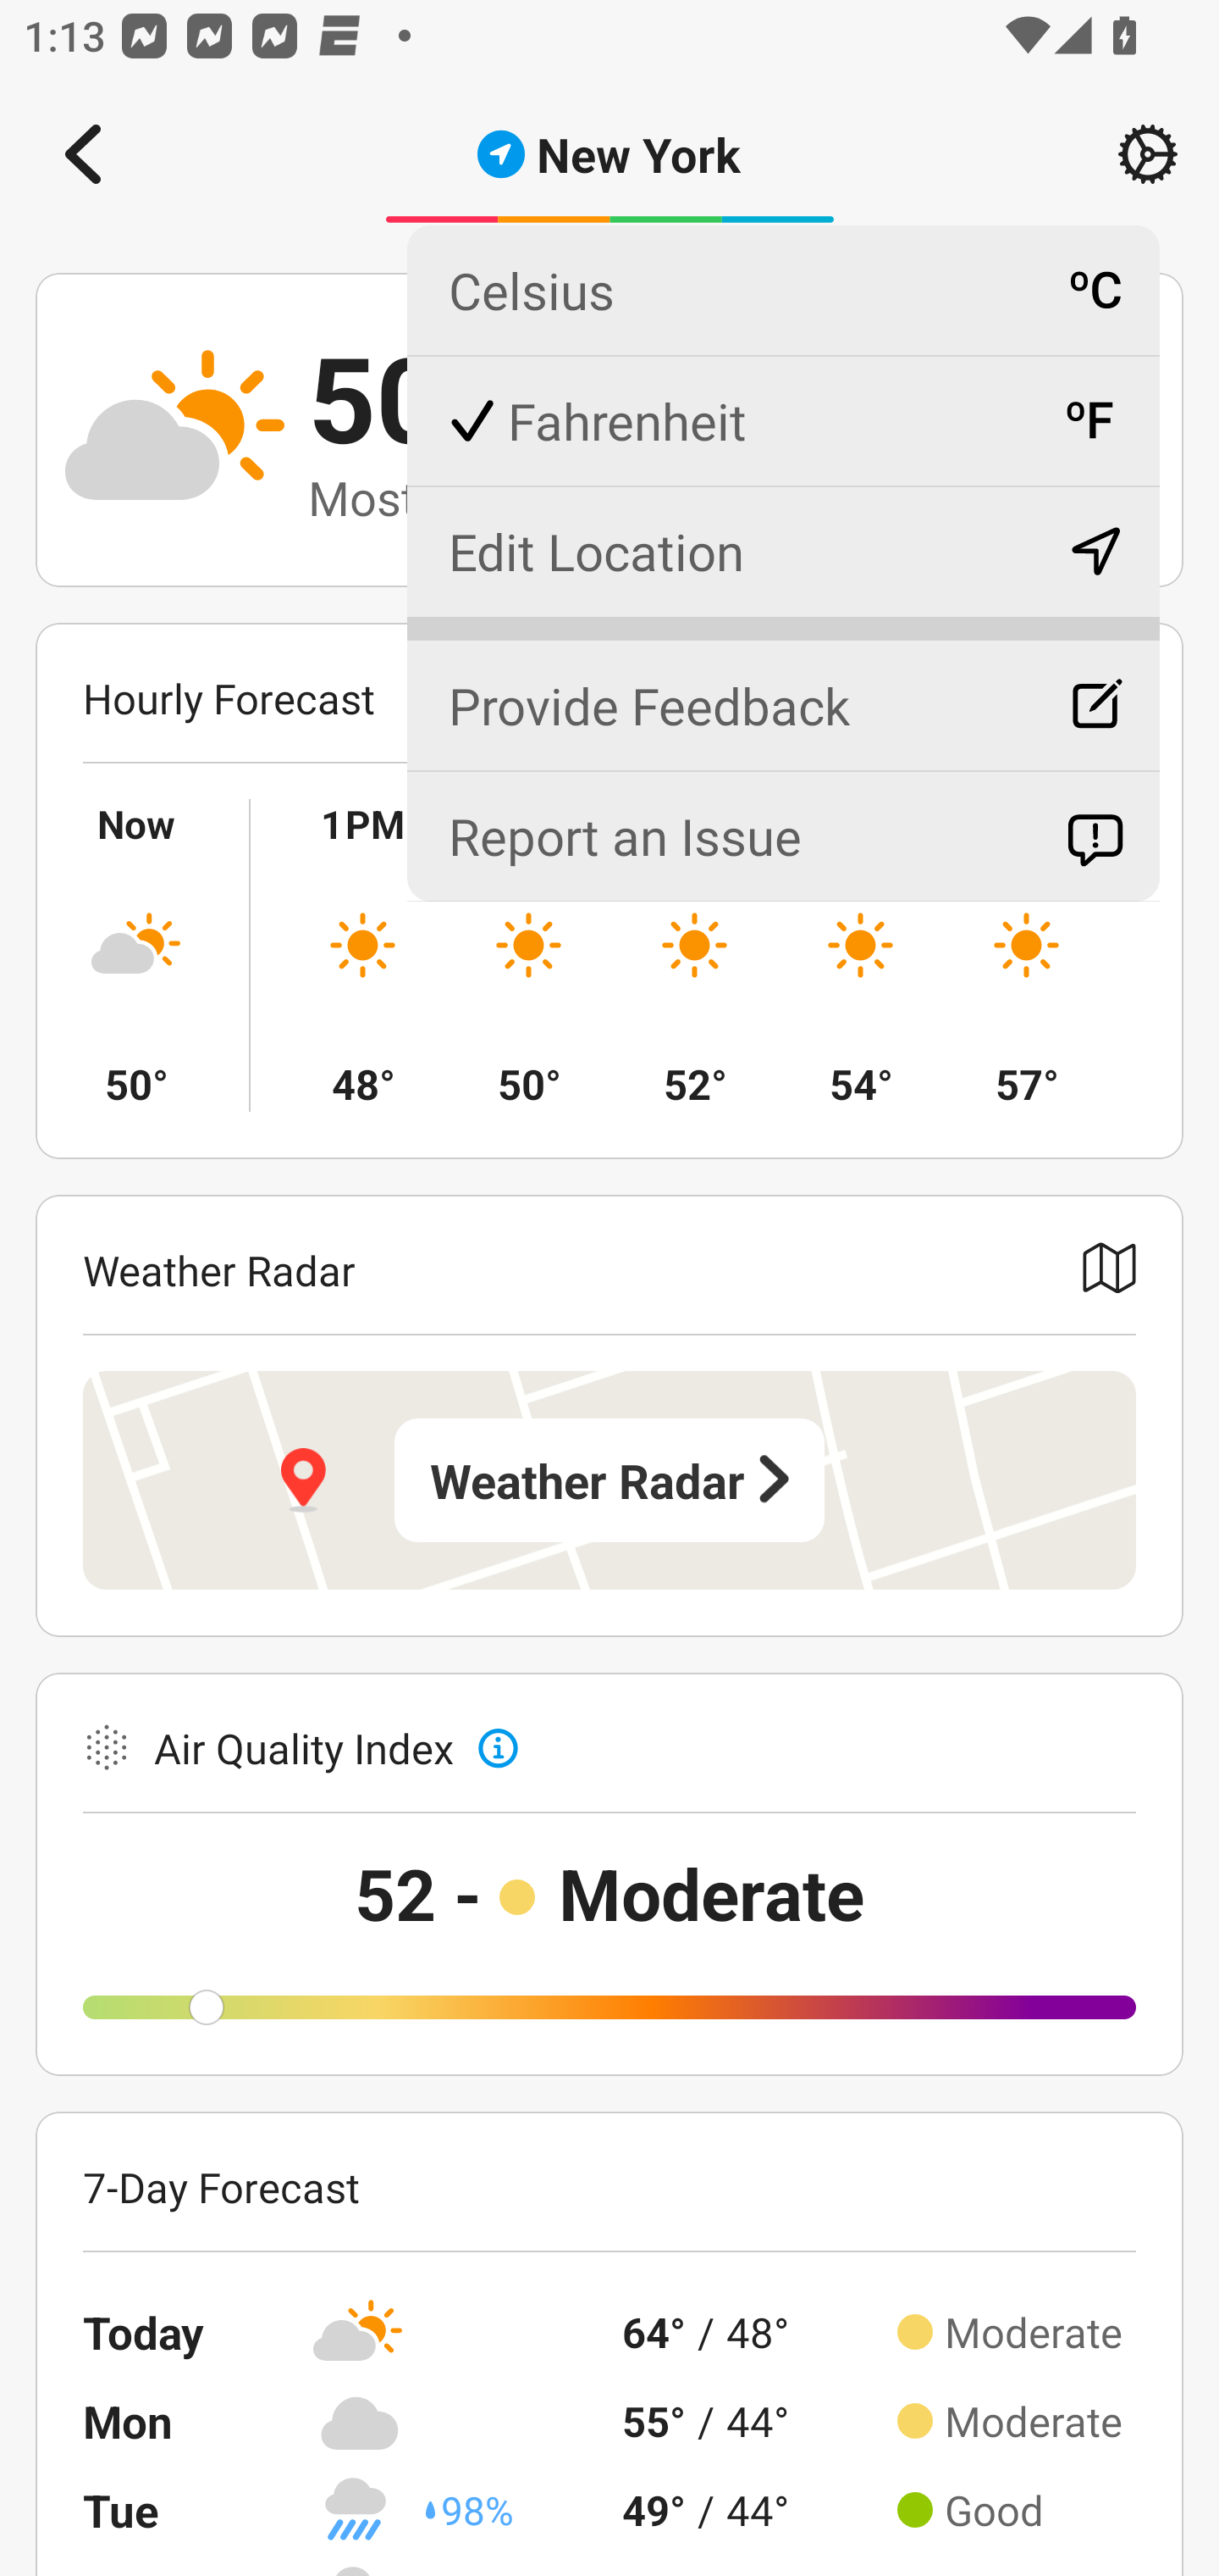 The width and height of the screenshot is (1219, 2576). I want to click on Provide Feedback, so click(782, 692).